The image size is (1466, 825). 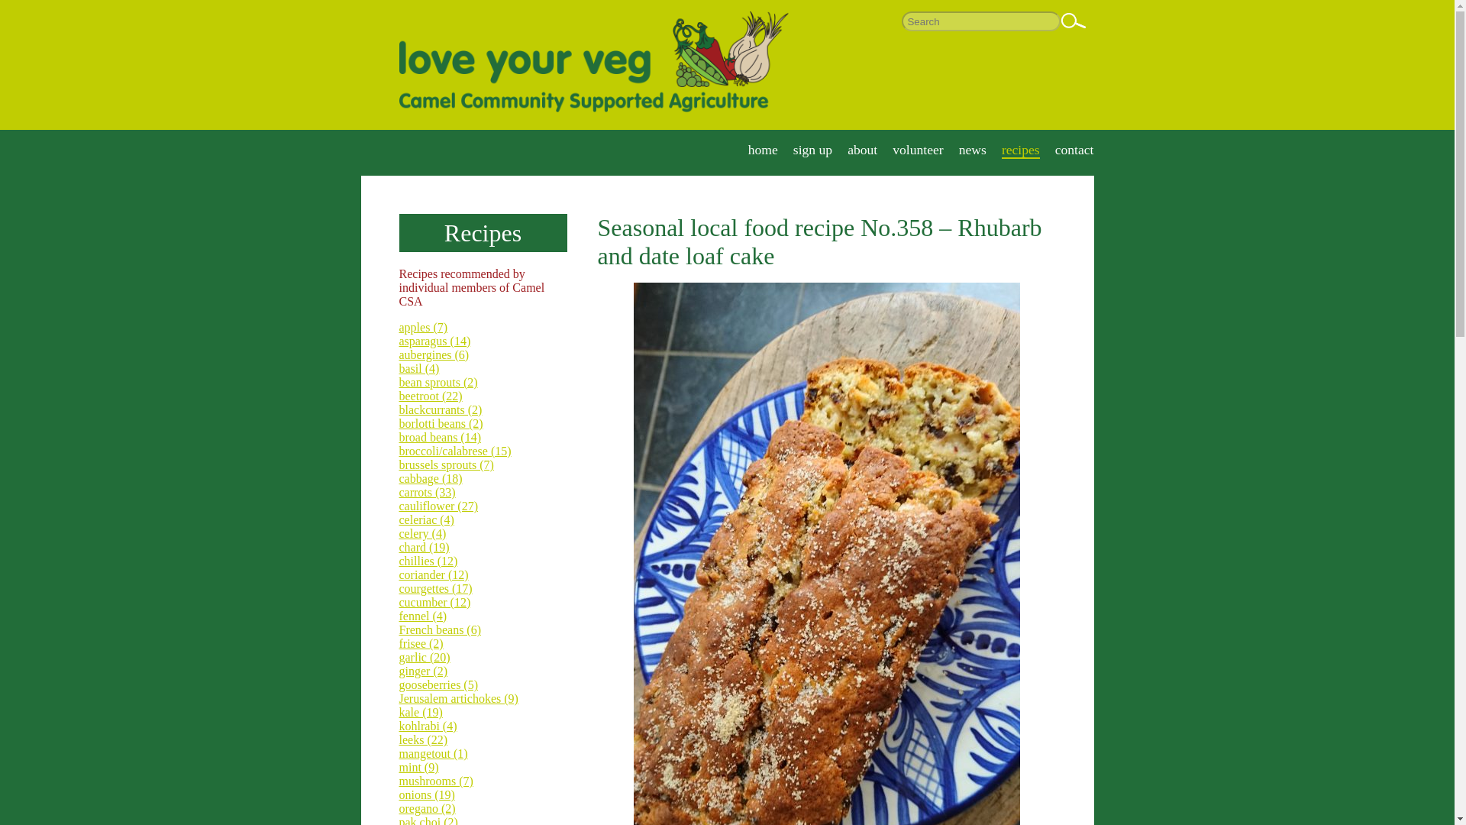 What do you see at coordinates (438, 382) in the screenshot?
I see `bean sprouts` at bounding box center [438, 382].